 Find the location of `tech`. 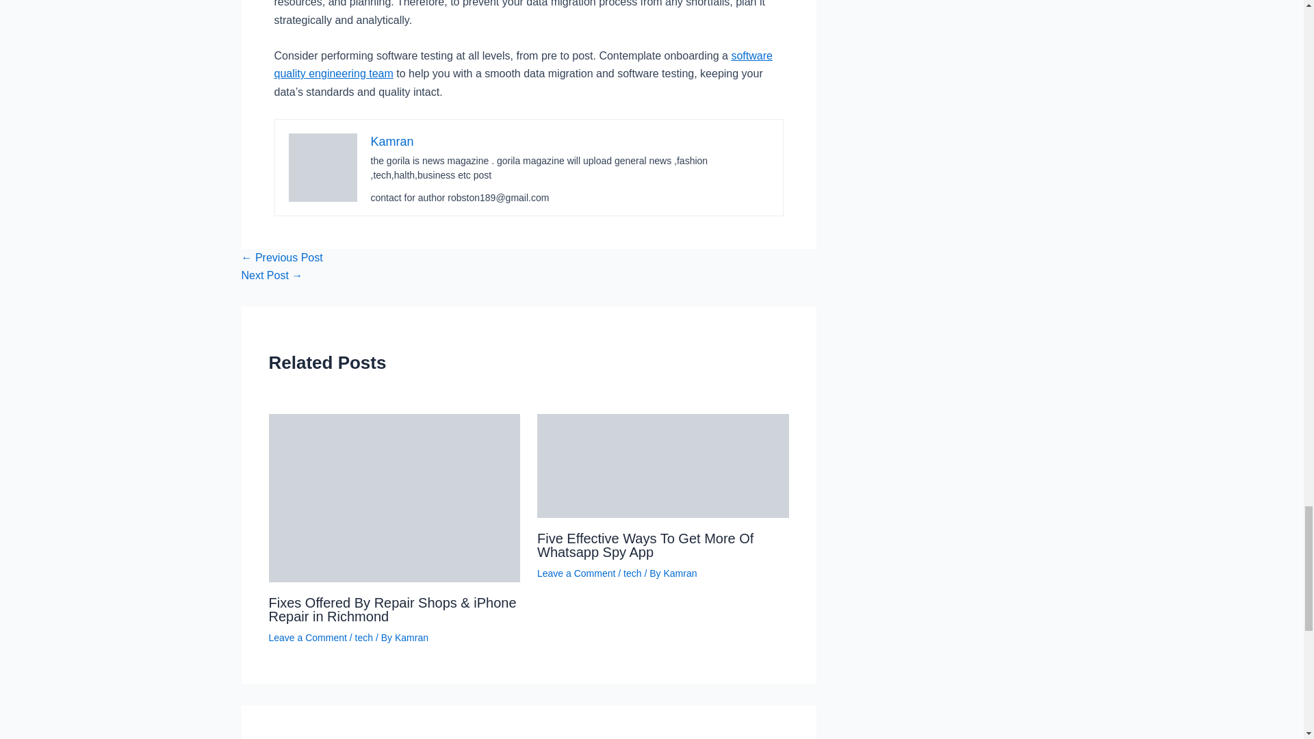

tech is located at coordinates (632, 573).